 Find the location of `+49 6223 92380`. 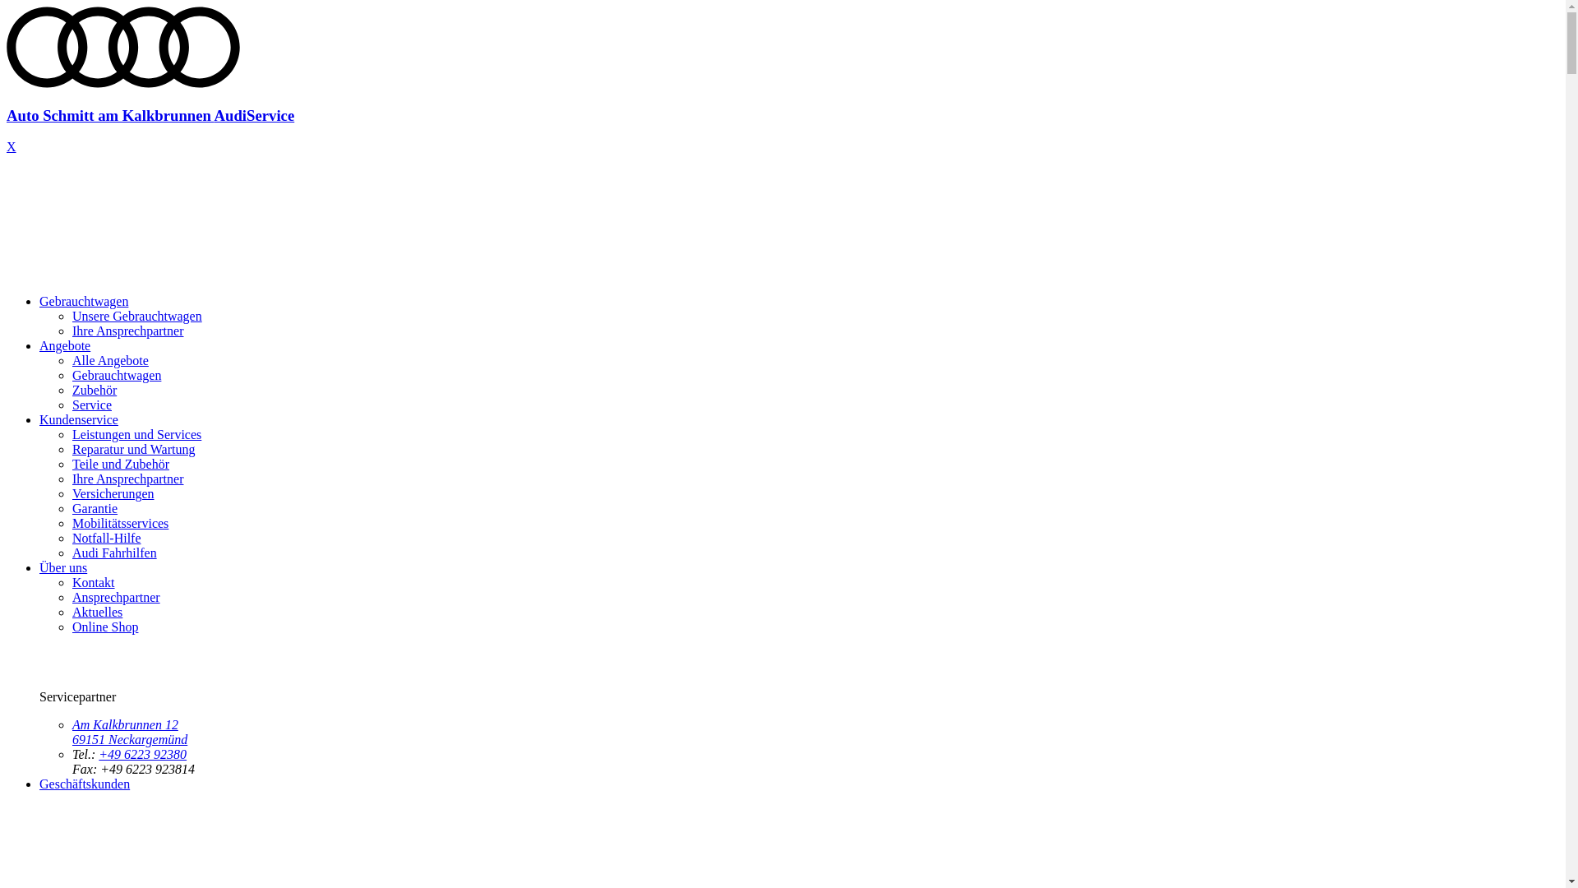

+49 6223 92380 is located at coordinates (143, 755).